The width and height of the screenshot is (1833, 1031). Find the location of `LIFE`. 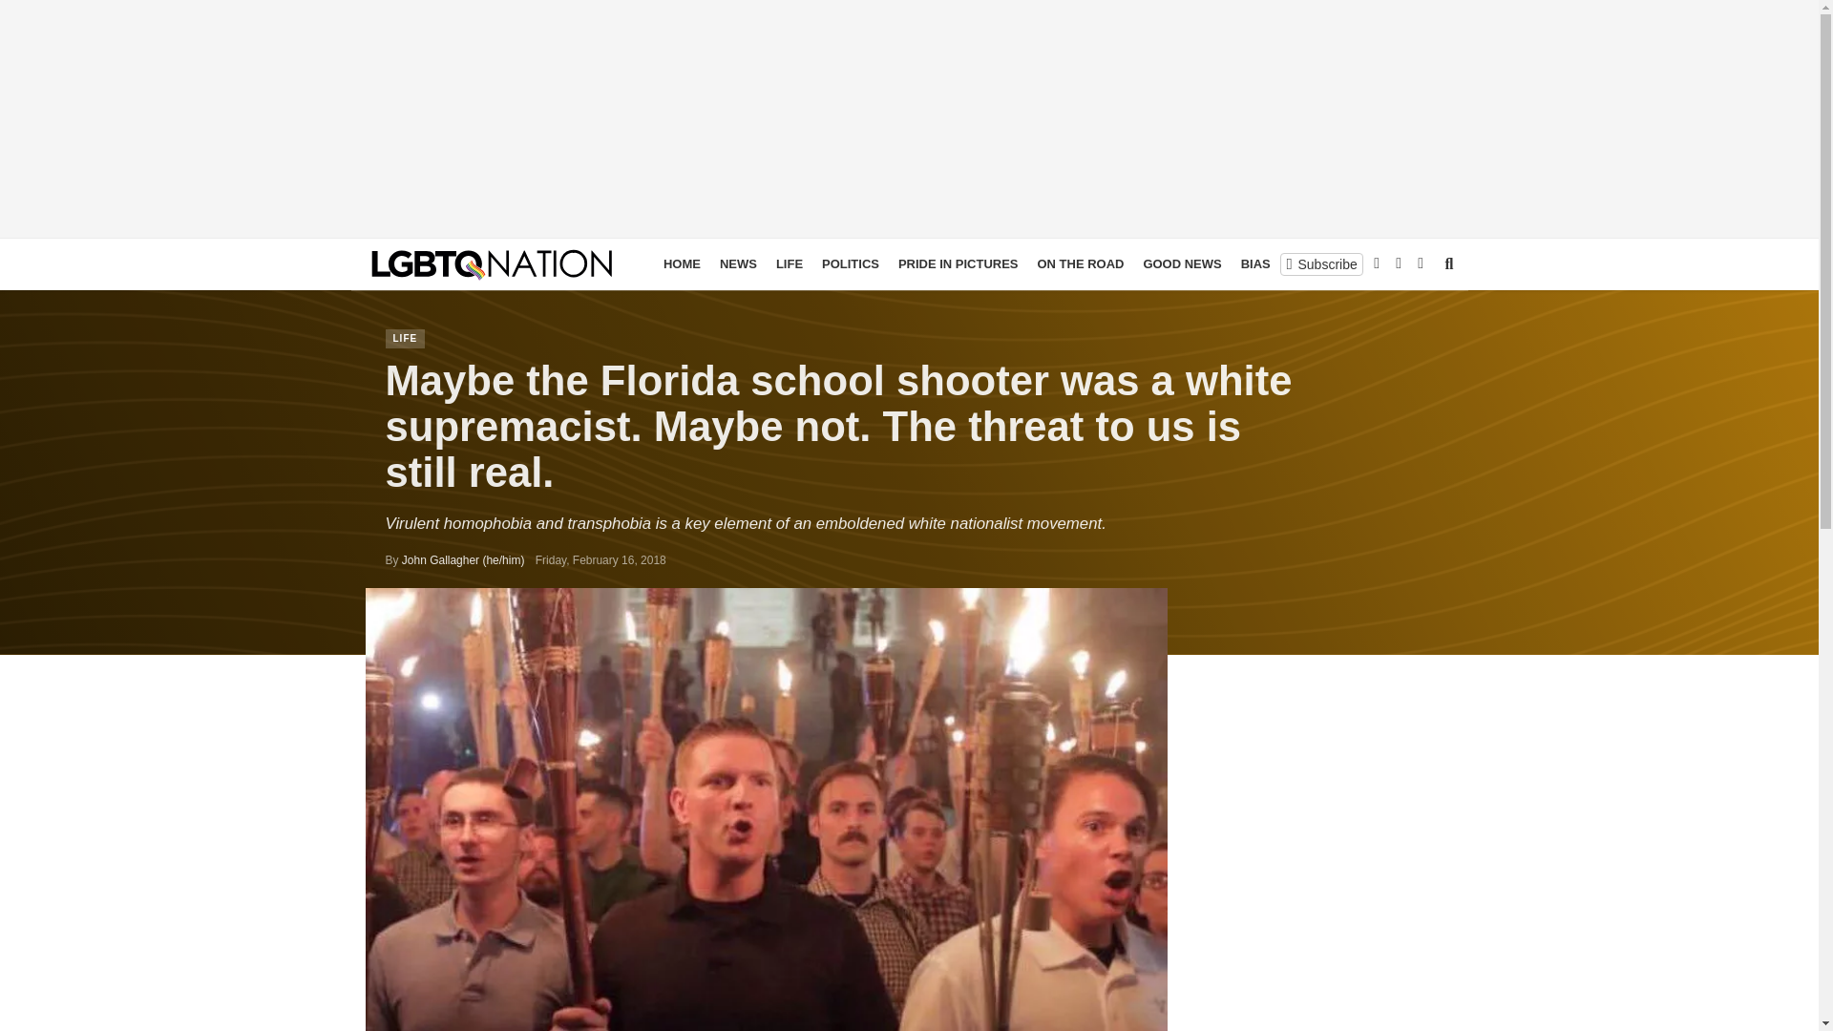

LIFE is located at coordinates (789, 263).